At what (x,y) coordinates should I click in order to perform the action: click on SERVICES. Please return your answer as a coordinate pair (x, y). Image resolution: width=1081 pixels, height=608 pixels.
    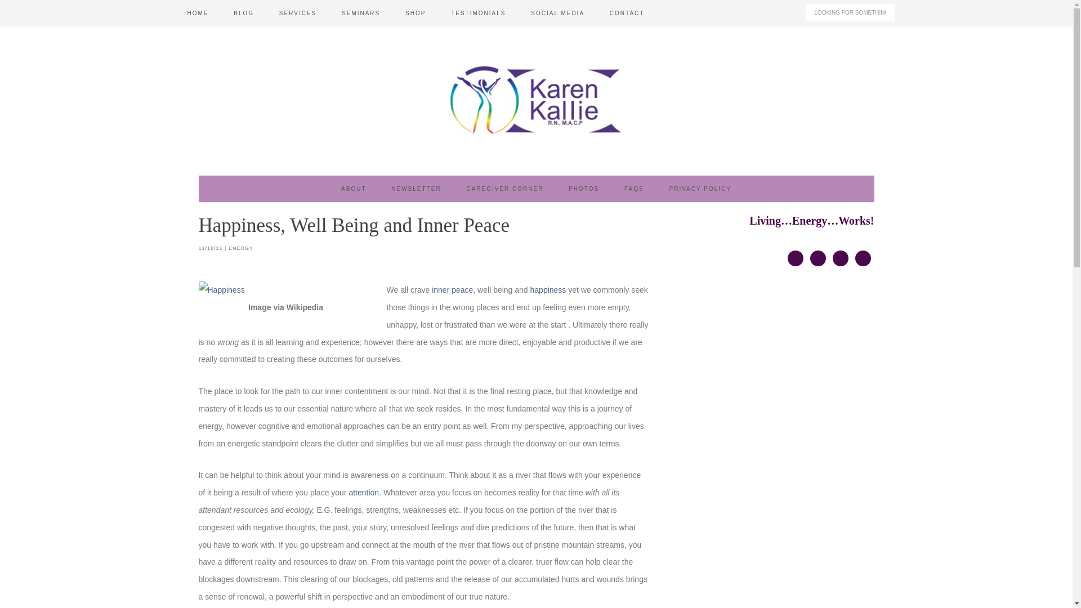
    Looking at the image, I should click on (297, 14).